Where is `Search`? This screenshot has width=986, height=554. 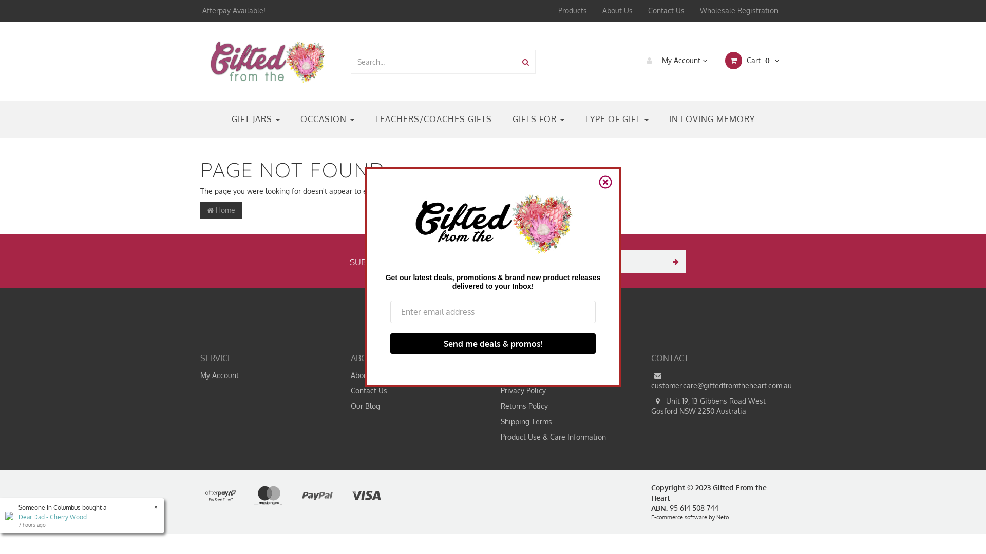
Search is located at coordinates (525, 62).